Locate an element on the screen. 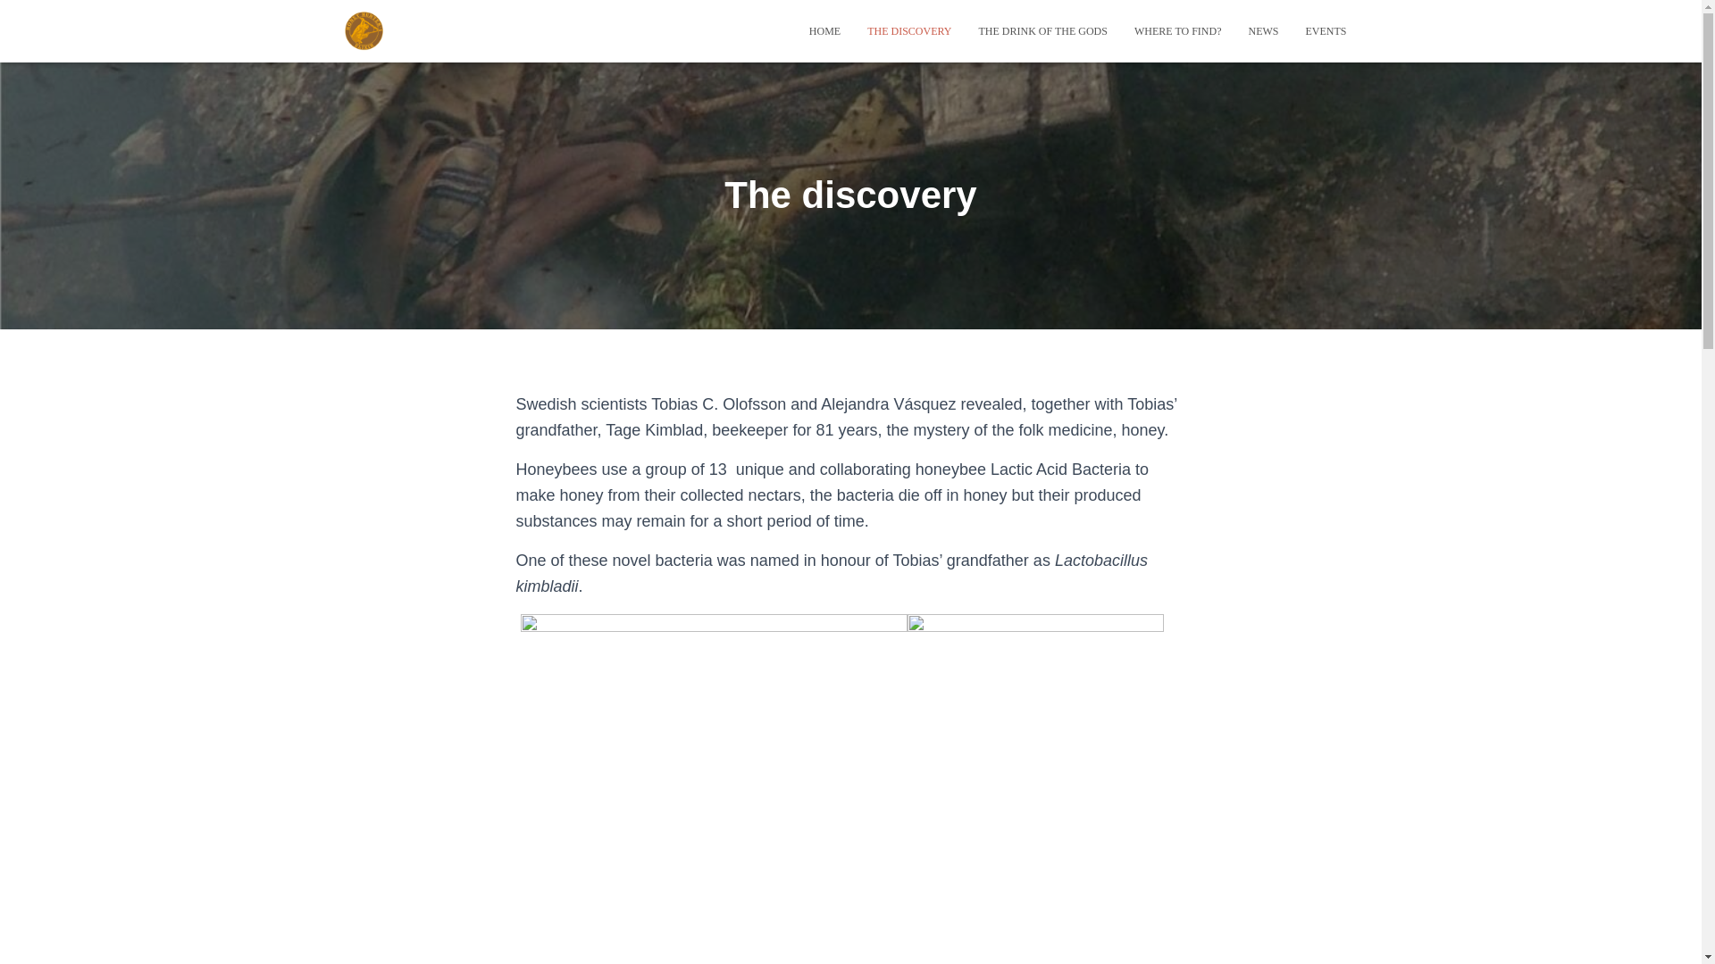  NEWS is located at coordinates (1263, 30).